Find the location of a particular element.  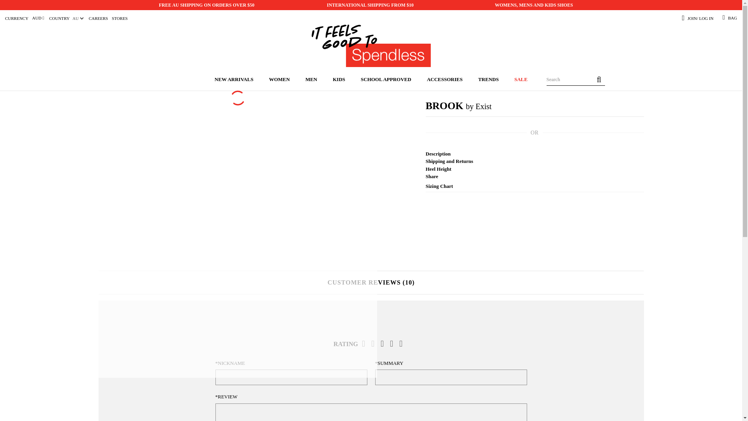

1 star is located at coordinates (366, 343).